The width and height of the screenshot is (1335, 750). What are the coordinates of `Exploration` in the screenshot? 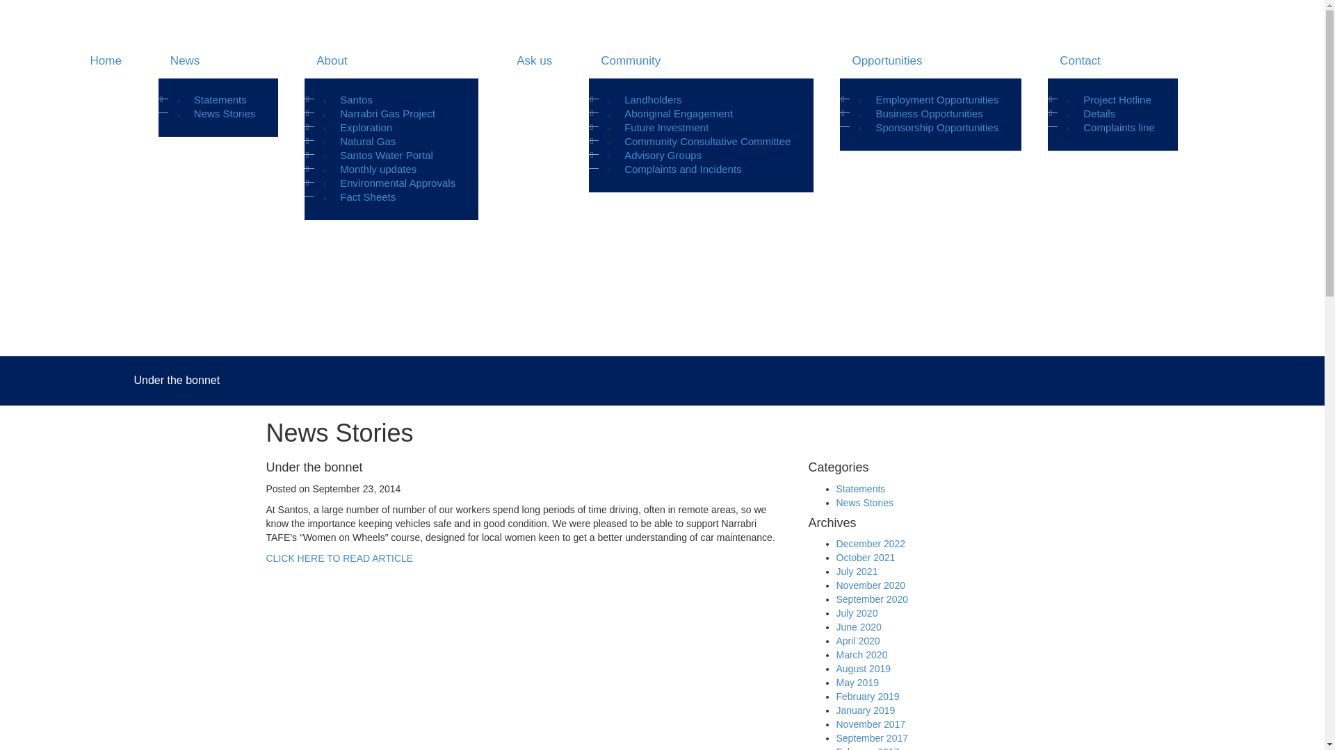 It's located at (366, 128).